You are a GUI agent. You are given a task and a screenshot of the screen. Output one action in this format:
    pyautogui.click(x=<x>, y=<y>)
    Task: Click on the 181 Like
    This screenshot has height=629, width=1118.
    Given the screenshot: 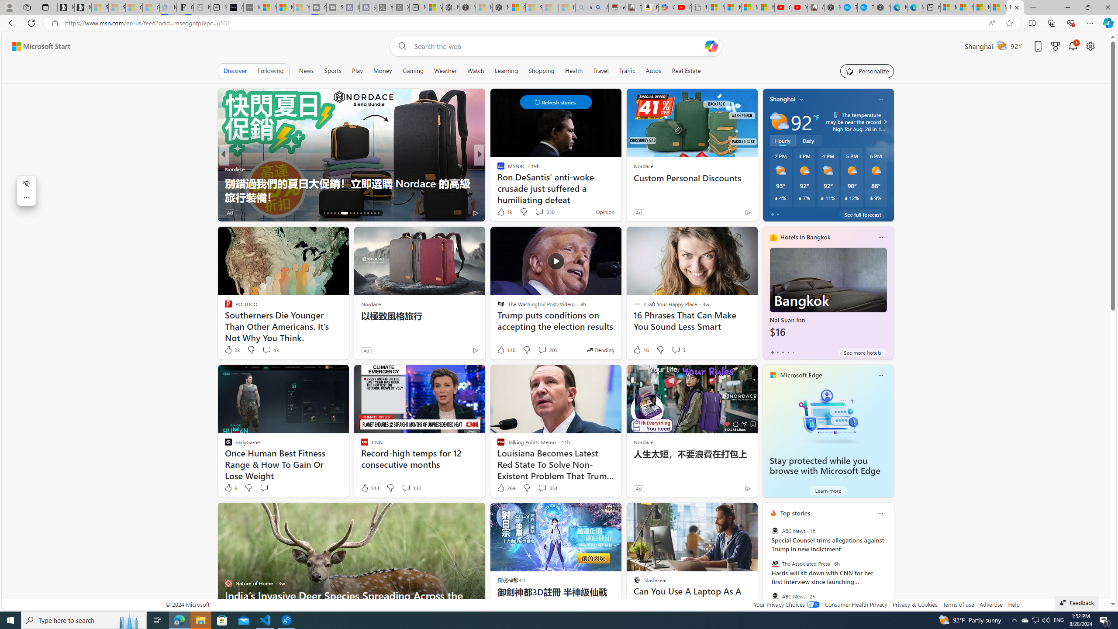 What is the action you would take?
    pyautogui.click(x=503, y=212)
    